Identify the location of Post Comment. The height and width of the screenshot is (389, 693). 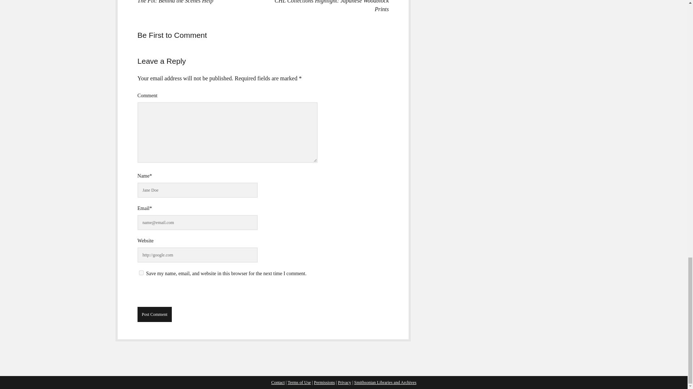
(154, 314).